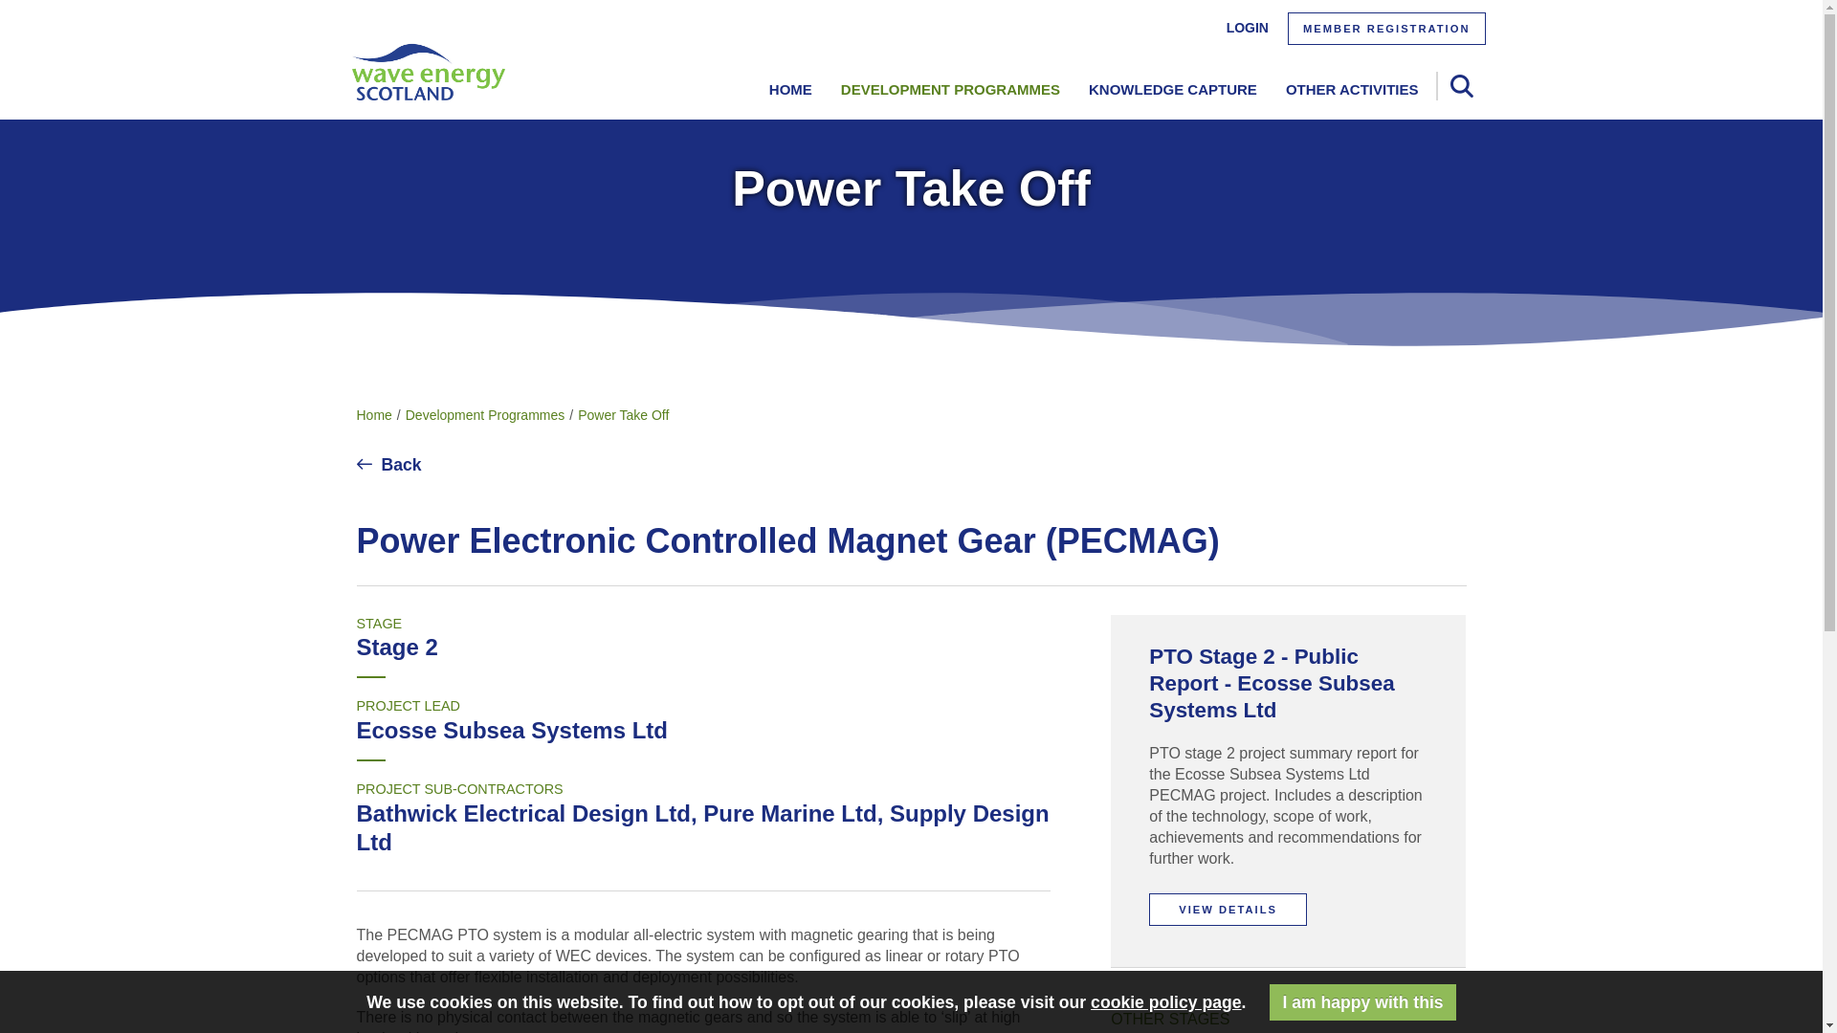  What do you see at coordinates (623, 414) in the screenshot?
I see `Power Take Off` at bounding box center [623, 414].